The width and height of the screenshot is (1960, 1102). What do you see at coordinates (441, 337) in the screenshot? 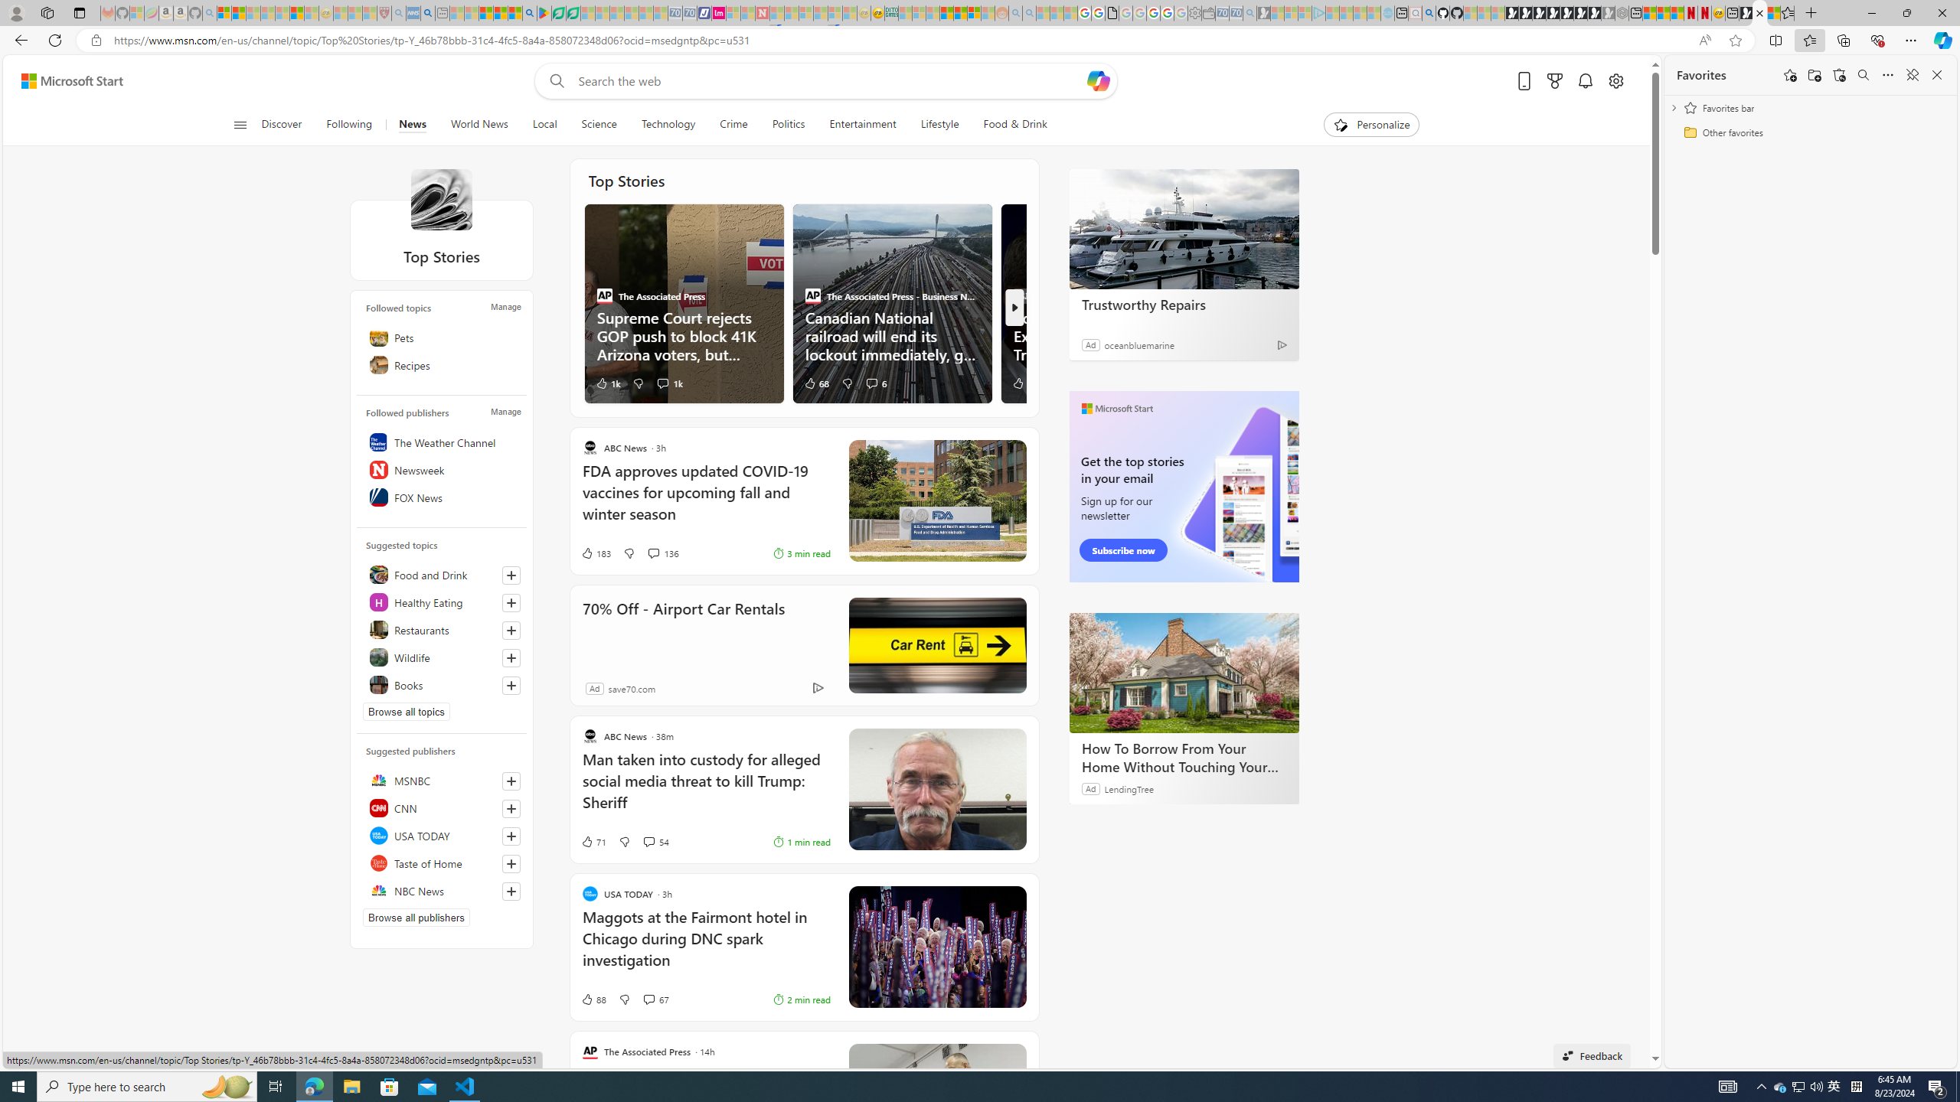
I see `Pets` at bounding box center [441, 337].